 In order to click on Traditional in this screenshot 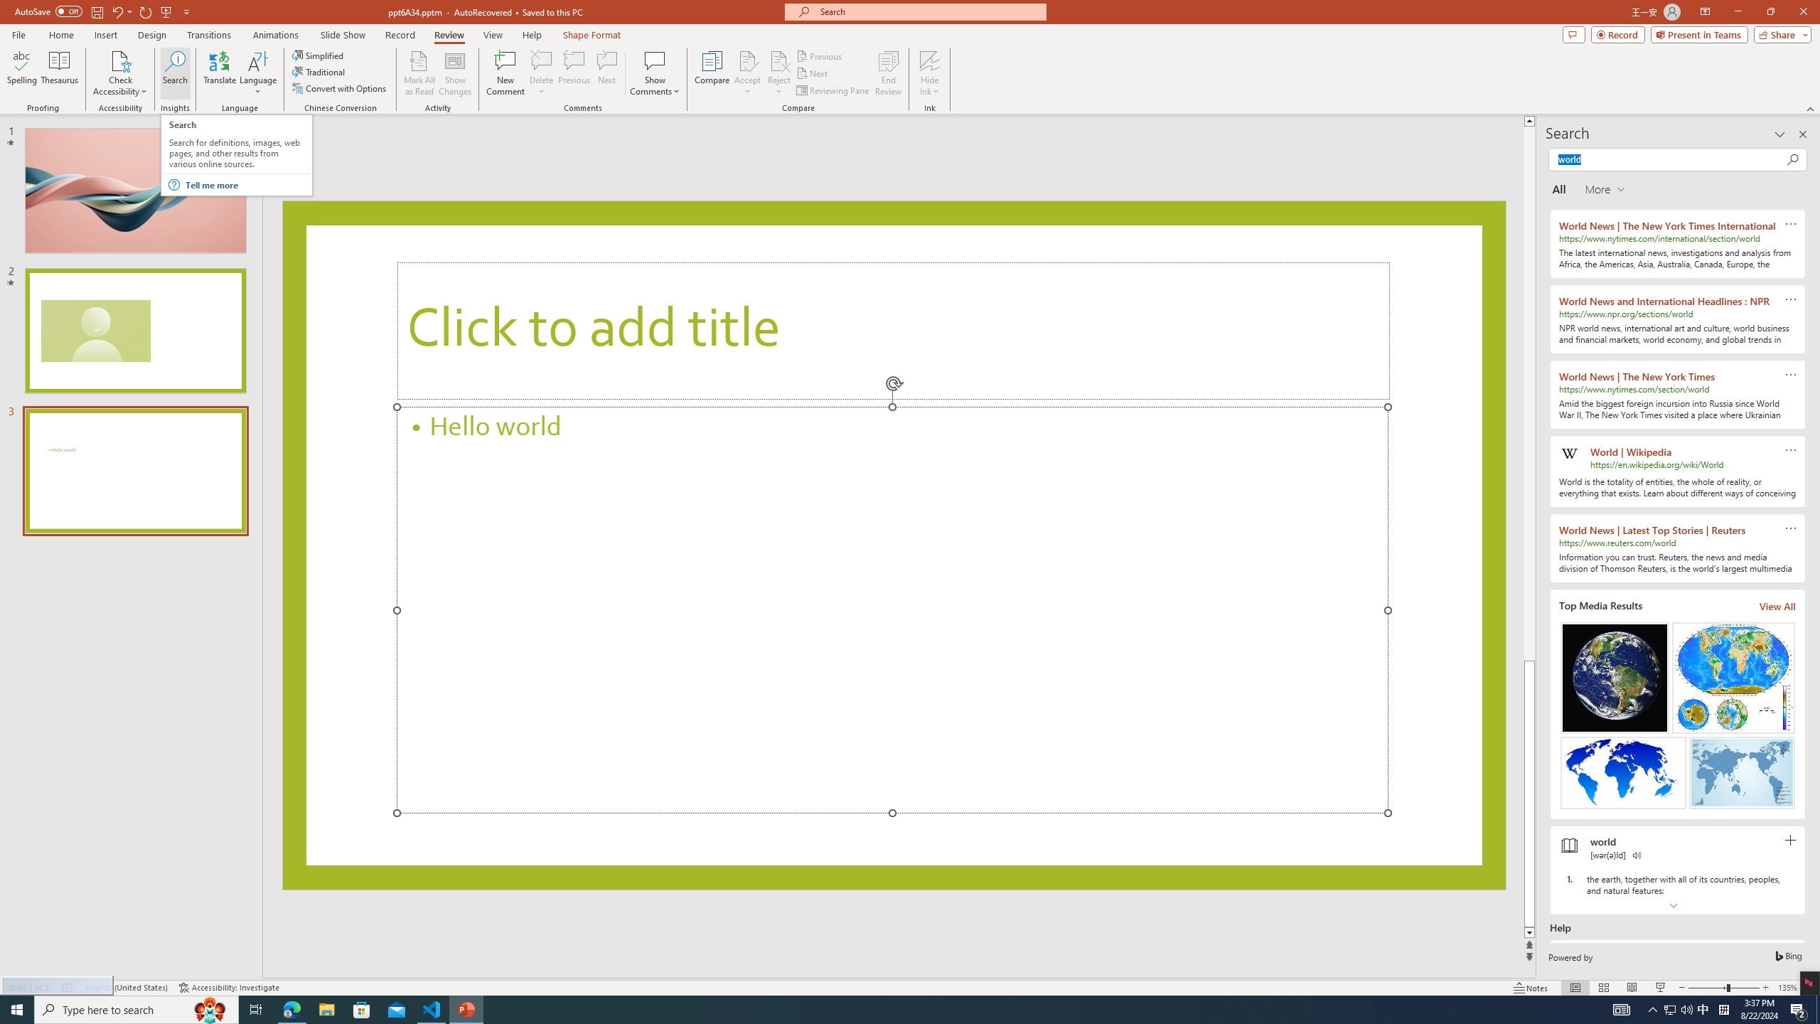, I will do `click(319, 71)`.